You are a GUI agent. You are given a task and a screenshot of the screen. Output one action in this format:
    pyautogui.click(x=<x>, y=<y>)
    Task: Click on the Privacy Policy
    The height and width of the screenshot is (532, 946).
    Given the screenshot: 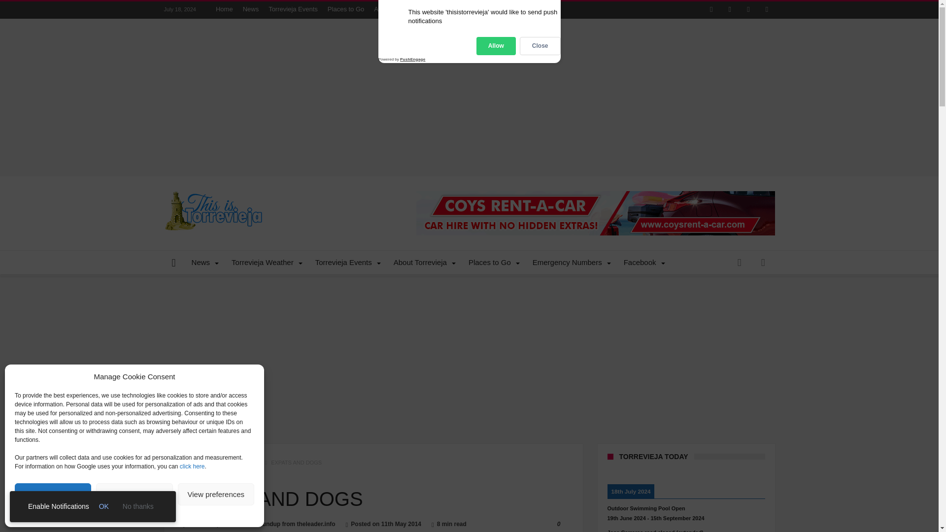 What is the action you would take?
    pyautogui.click(x=155, y=515)
    